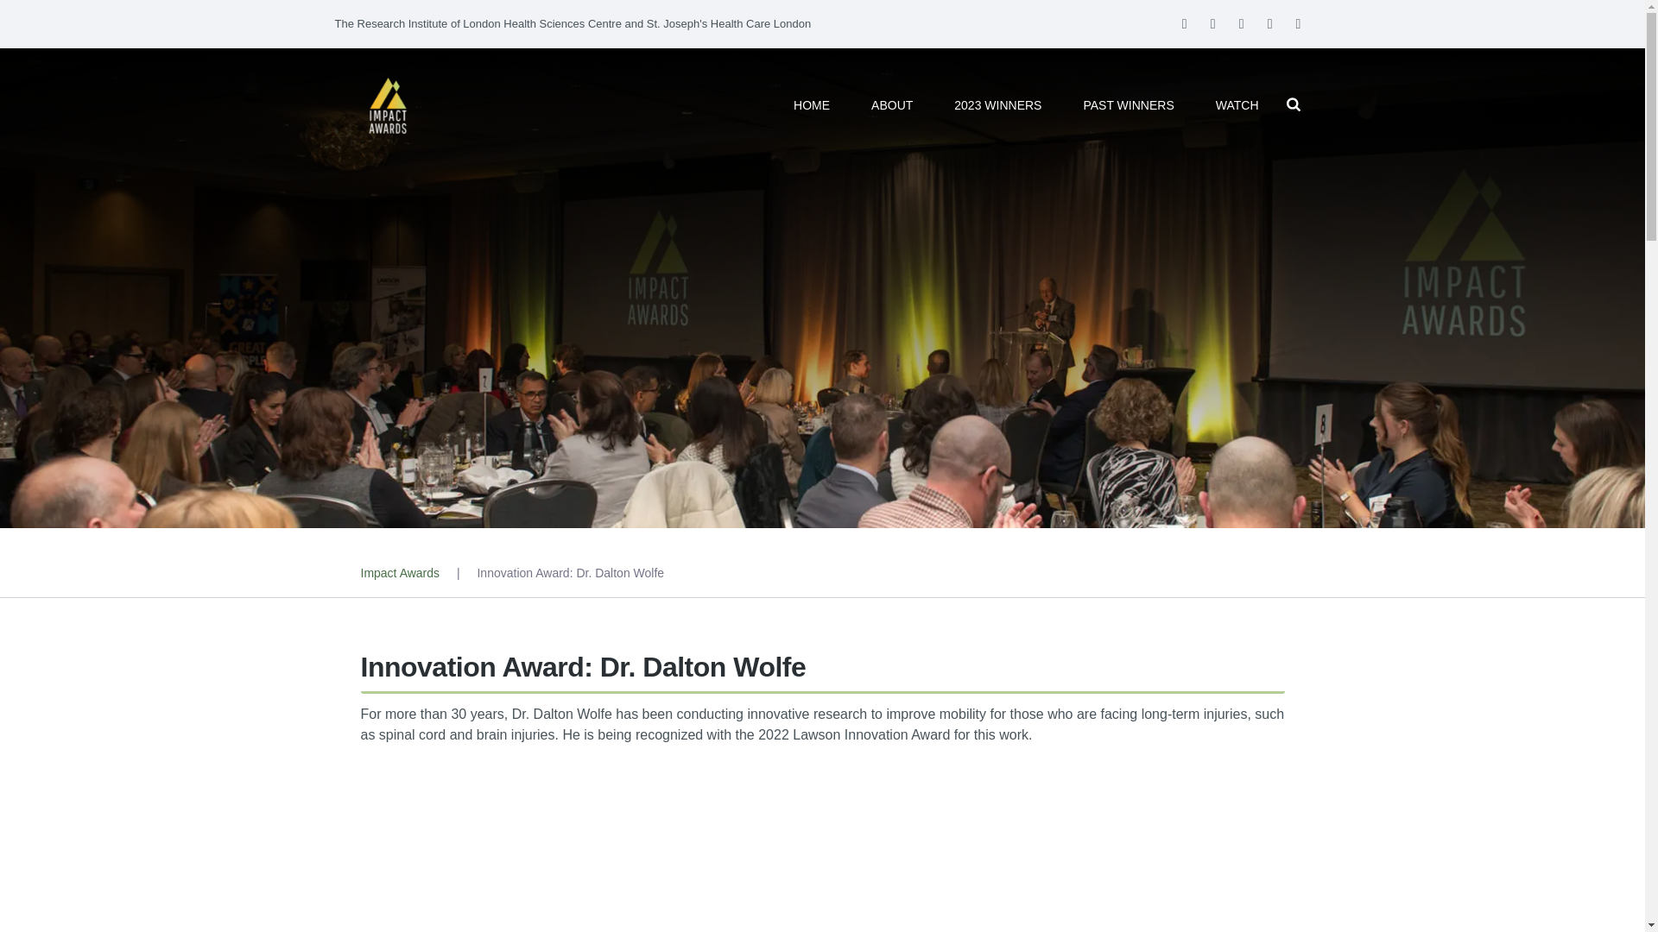 This screenshot has height=932, width=1658. I want to click on Impact Awards Logo, so click(387, 105).